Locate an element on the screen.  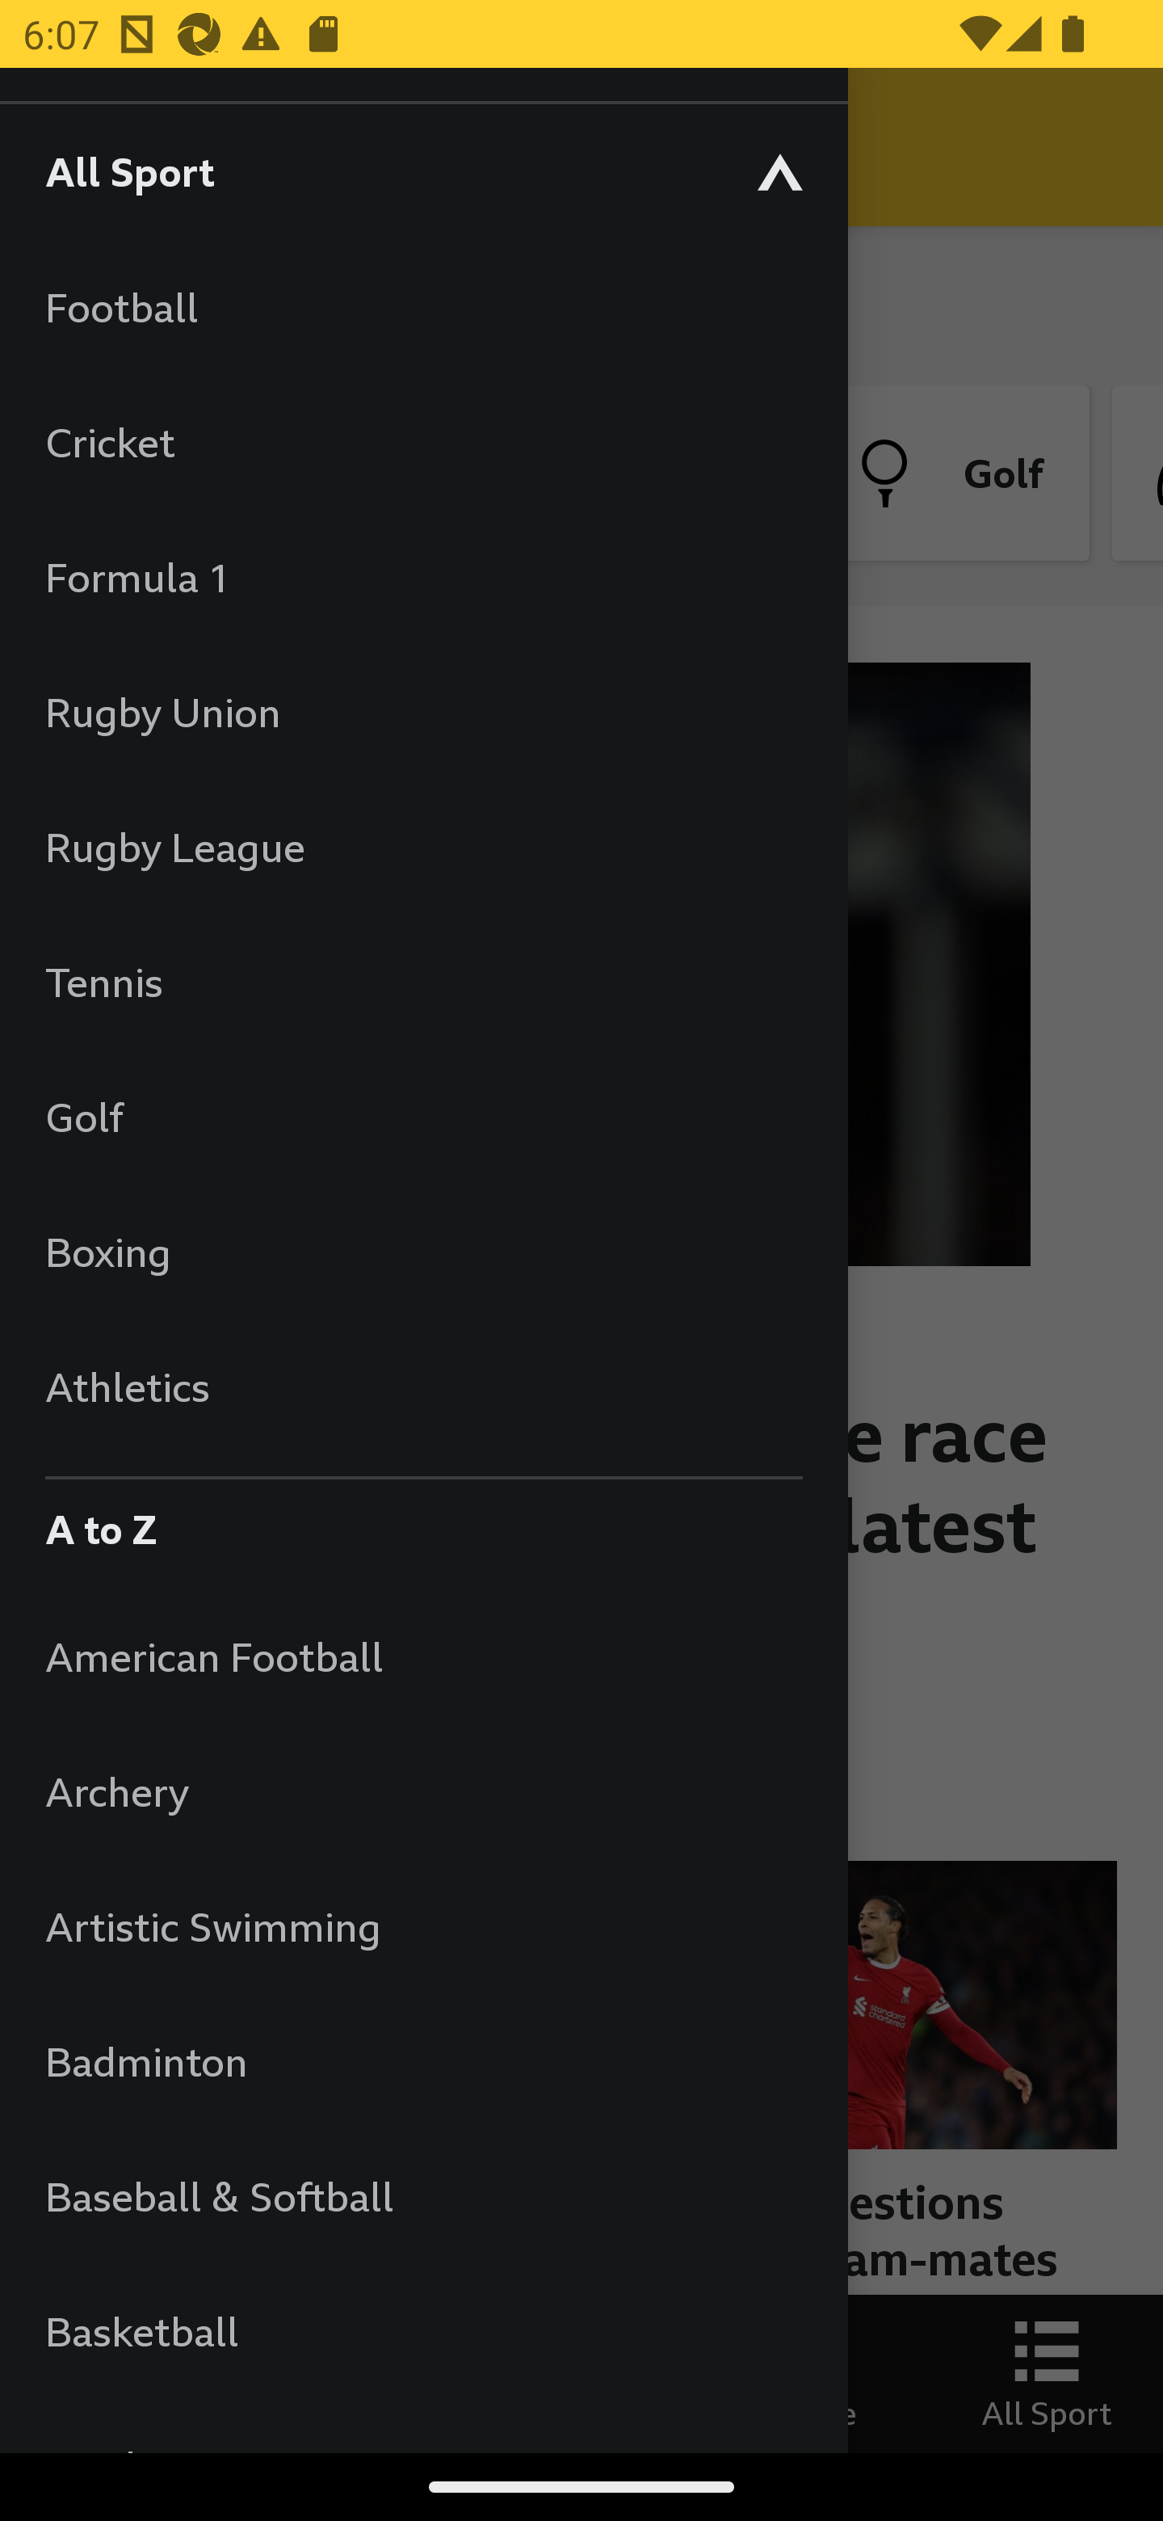
Artistic Swimming is located at coordinates (423, 1925).